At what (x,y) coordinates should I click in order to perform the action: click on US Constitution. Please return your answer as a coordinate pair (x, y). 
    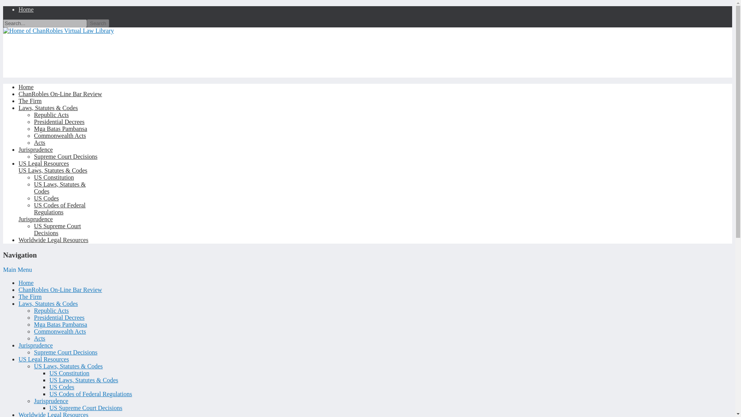
    Looking at the image, I should click on (69, 373).